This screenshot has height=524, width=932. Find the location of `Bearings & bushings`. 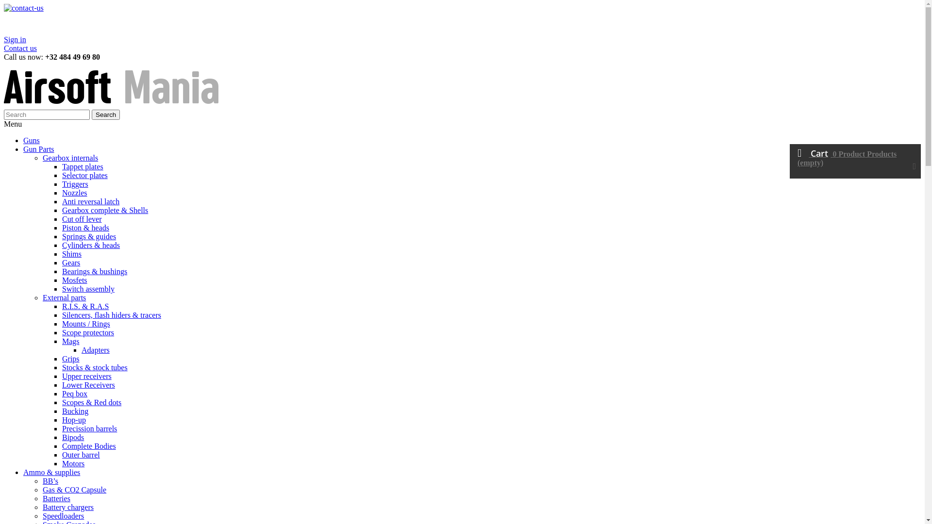

Bearings & bushings is located at coordinates (95, 272).